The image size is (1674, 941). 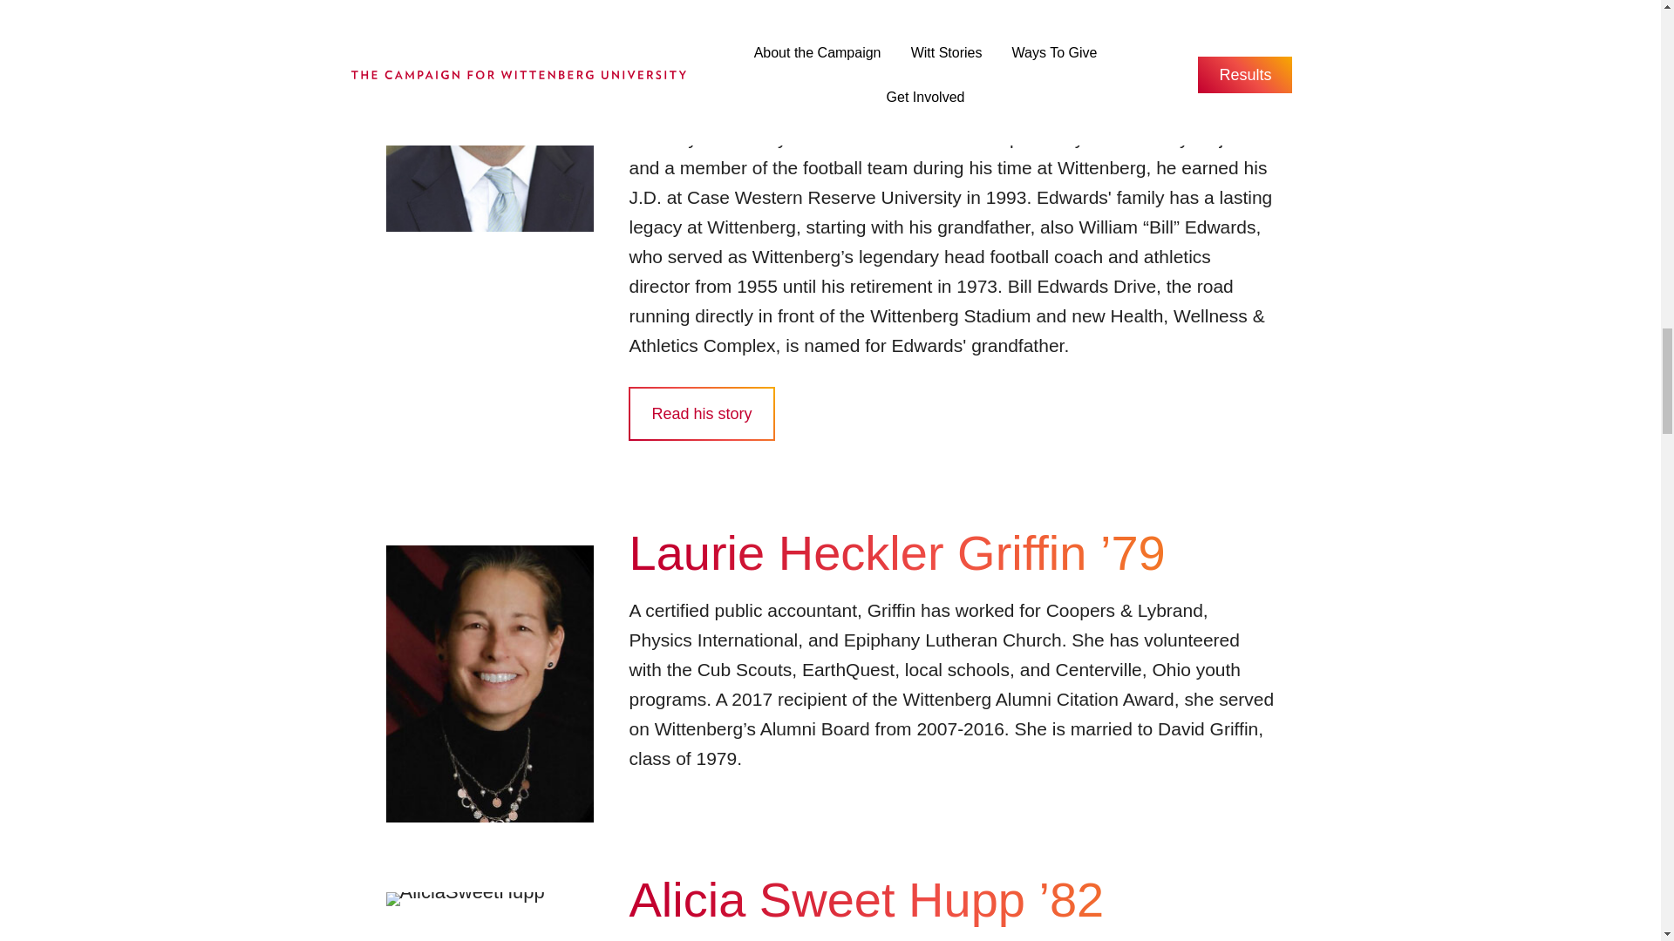 I want to click on Read his story, so click(x=701, y=413).